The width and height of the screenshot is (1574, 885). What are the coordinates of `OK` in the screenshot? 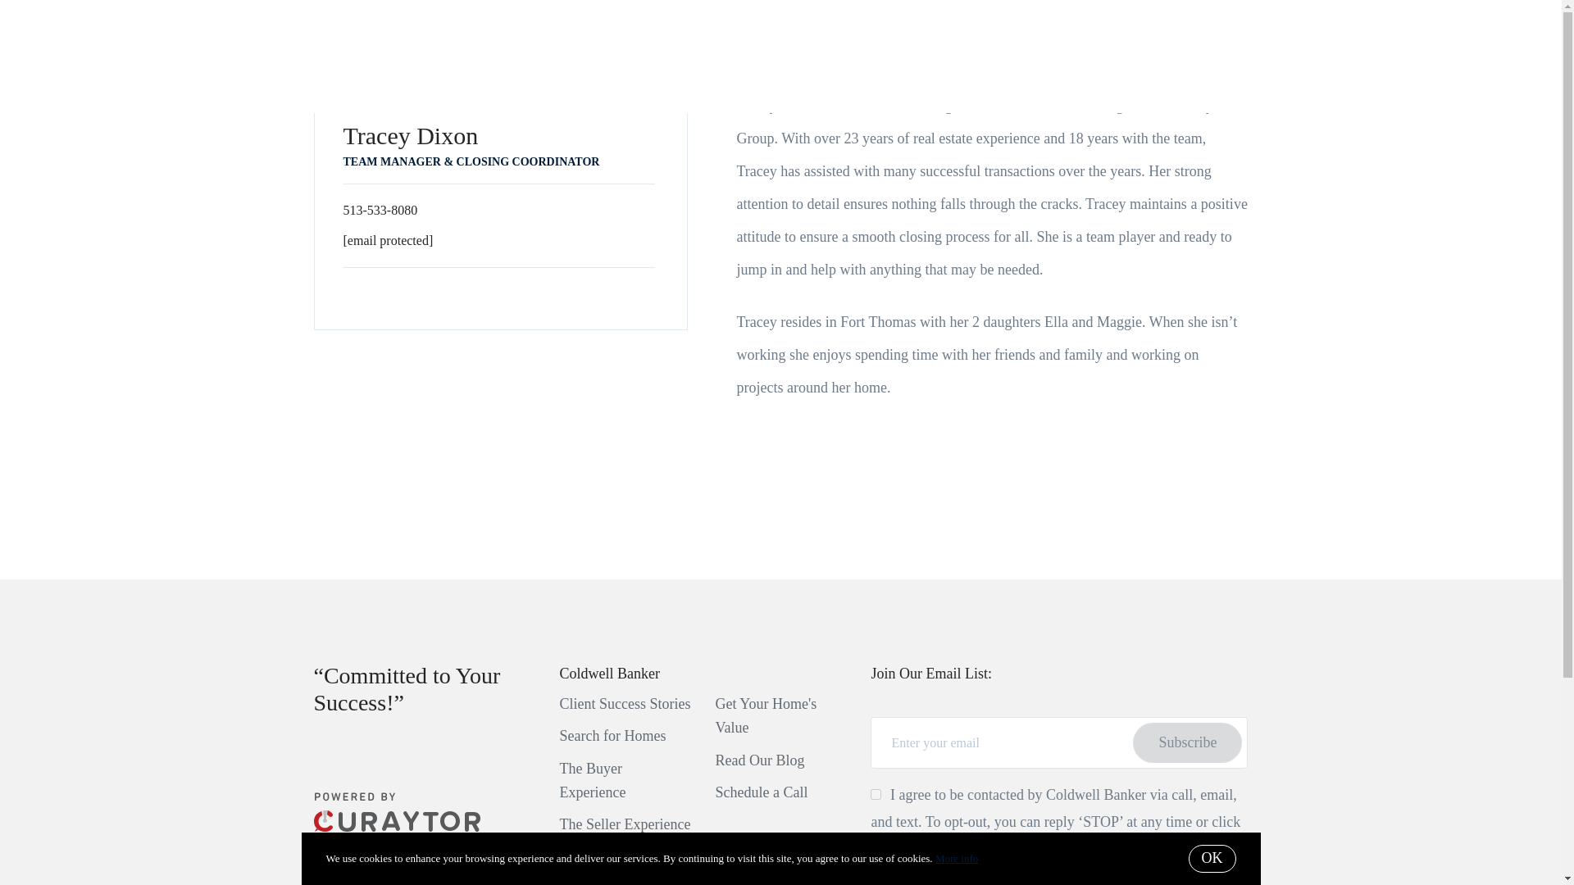 It's located at (1212, 859).